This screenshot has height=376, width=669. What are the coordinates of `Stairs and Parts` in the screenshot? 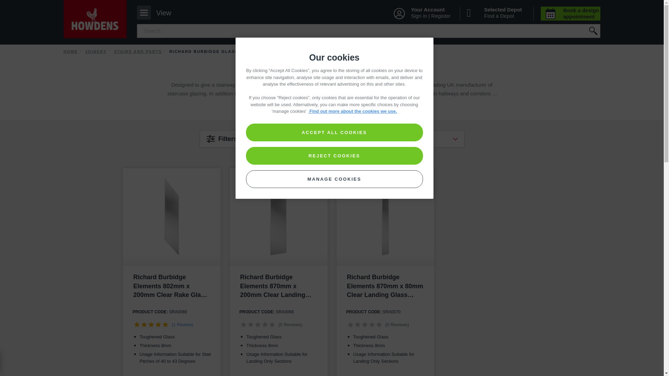 It's located at (331, 105).